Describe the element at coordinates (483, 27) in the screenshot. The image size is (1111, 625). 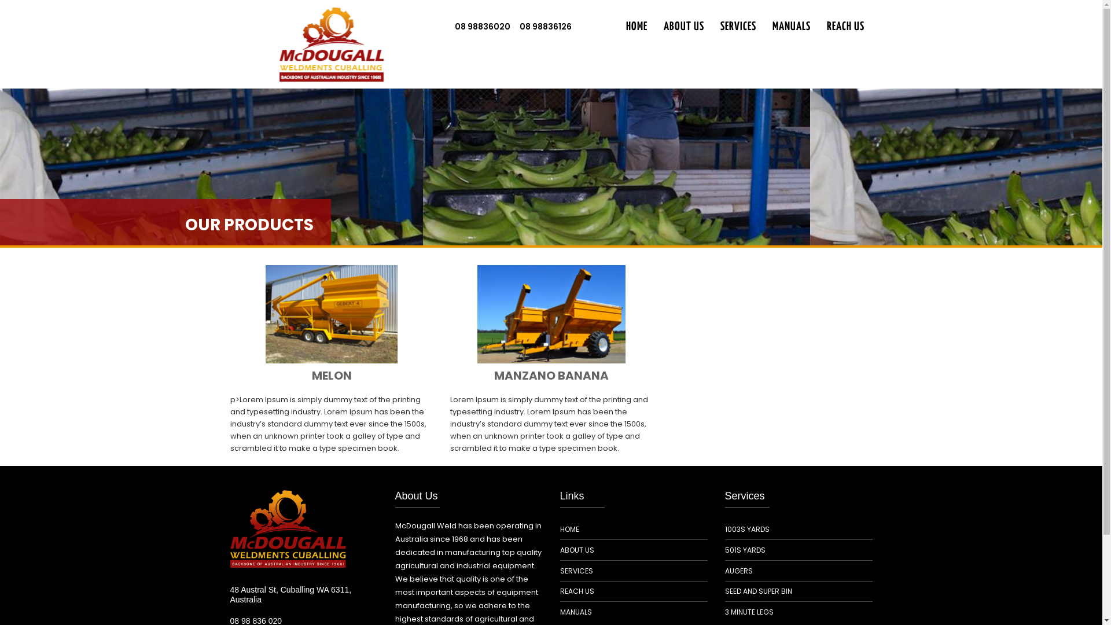
I see `08 98836020` at that location.